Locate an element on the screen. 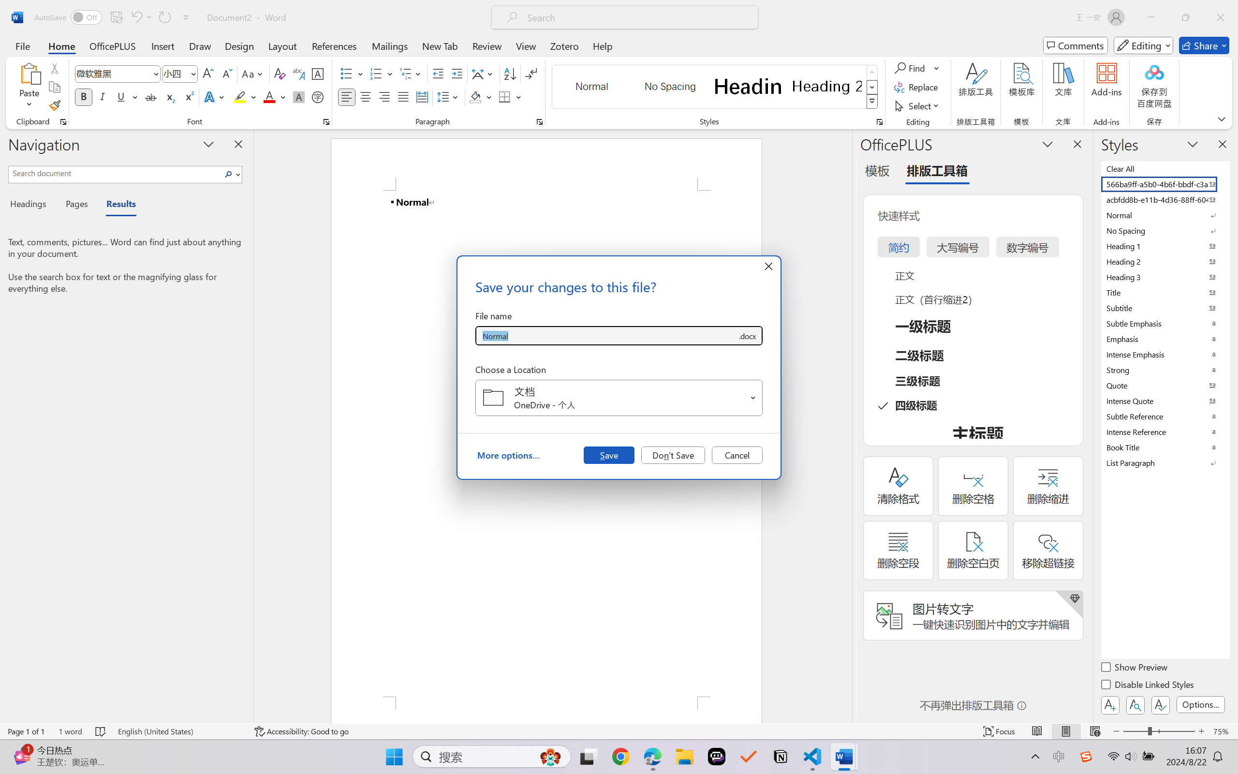 Image resolution: width=1238 pixels, height=774 pixels. Insert is located at coordinates (162, 45).